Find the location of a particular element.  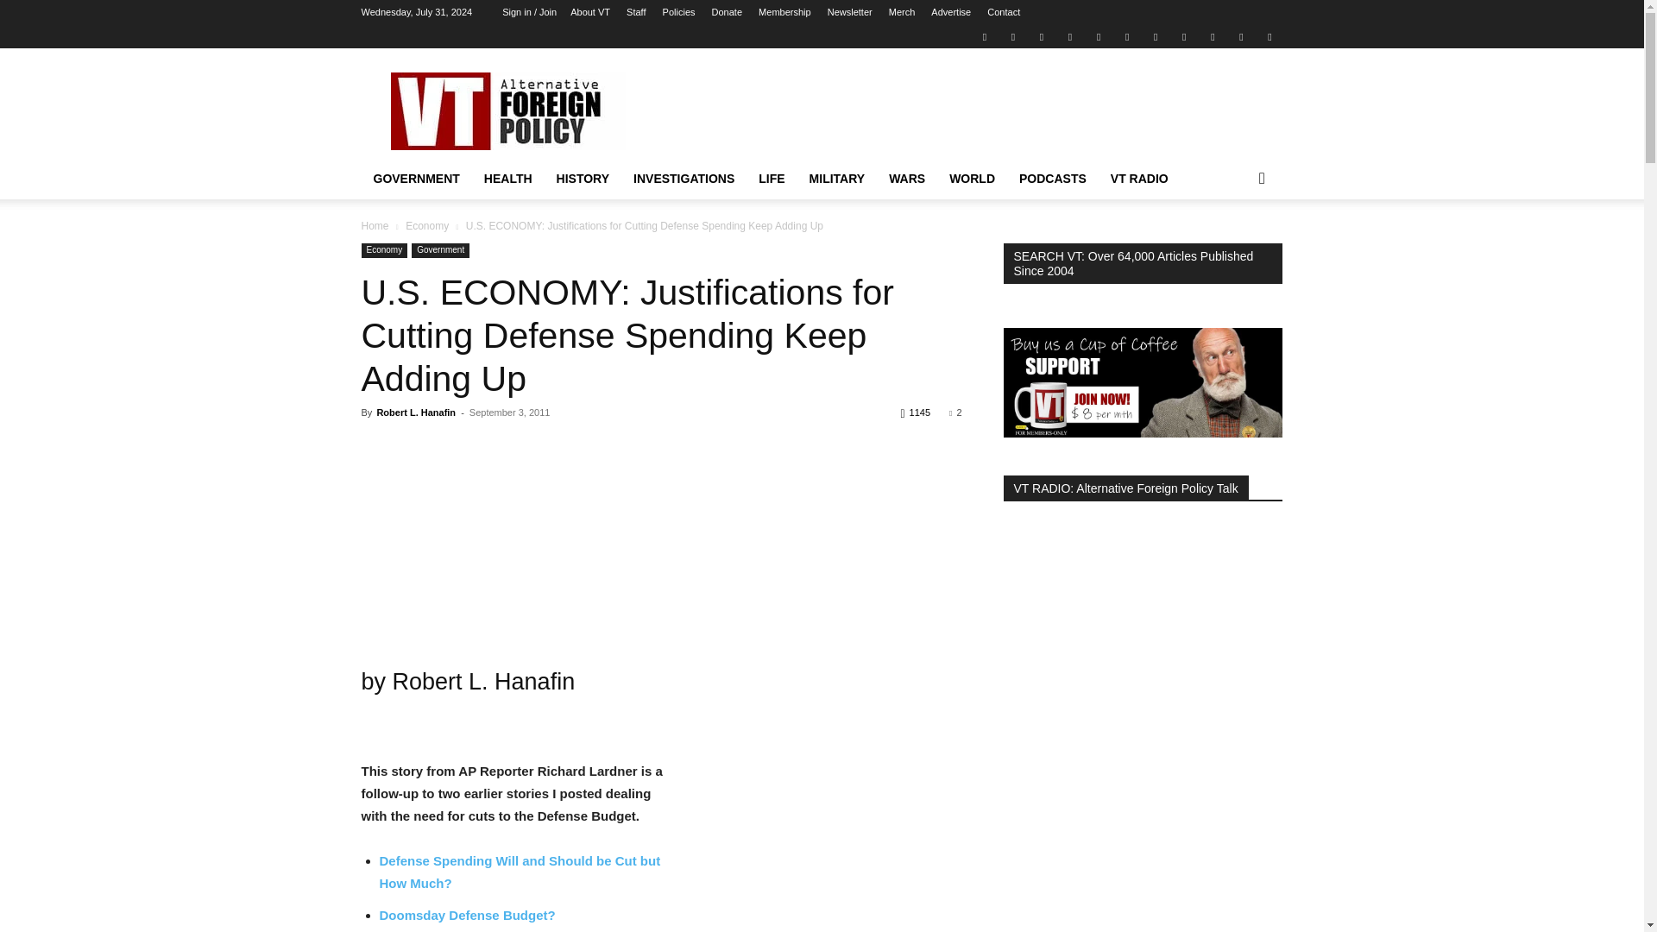

Merch is located at coordinates (902, 12).